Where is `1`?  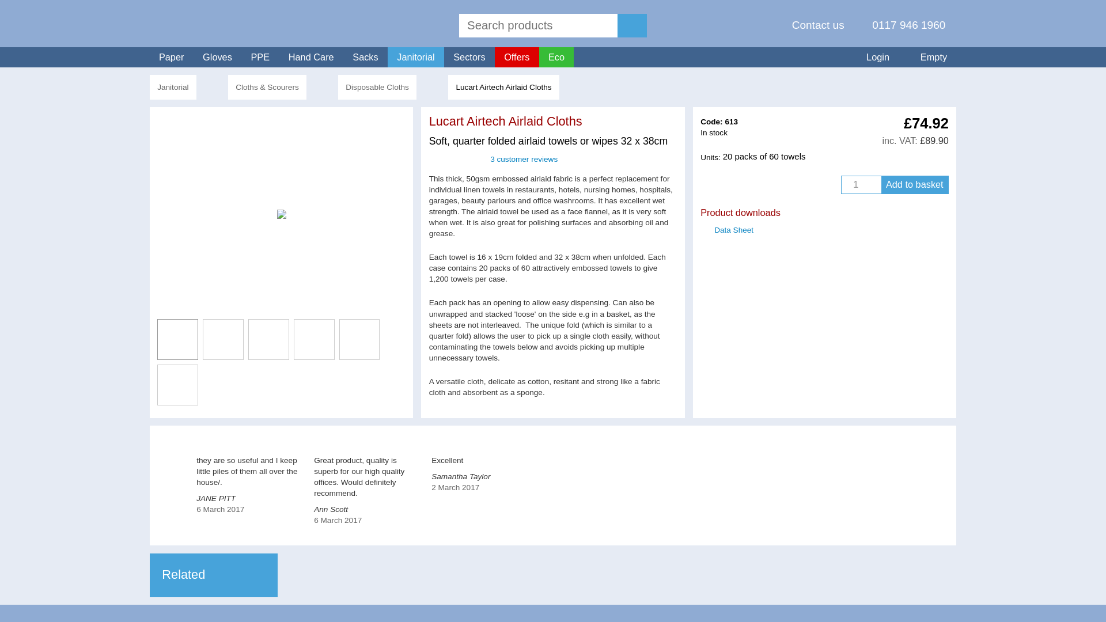 1 is located at coordinates (861, 184).